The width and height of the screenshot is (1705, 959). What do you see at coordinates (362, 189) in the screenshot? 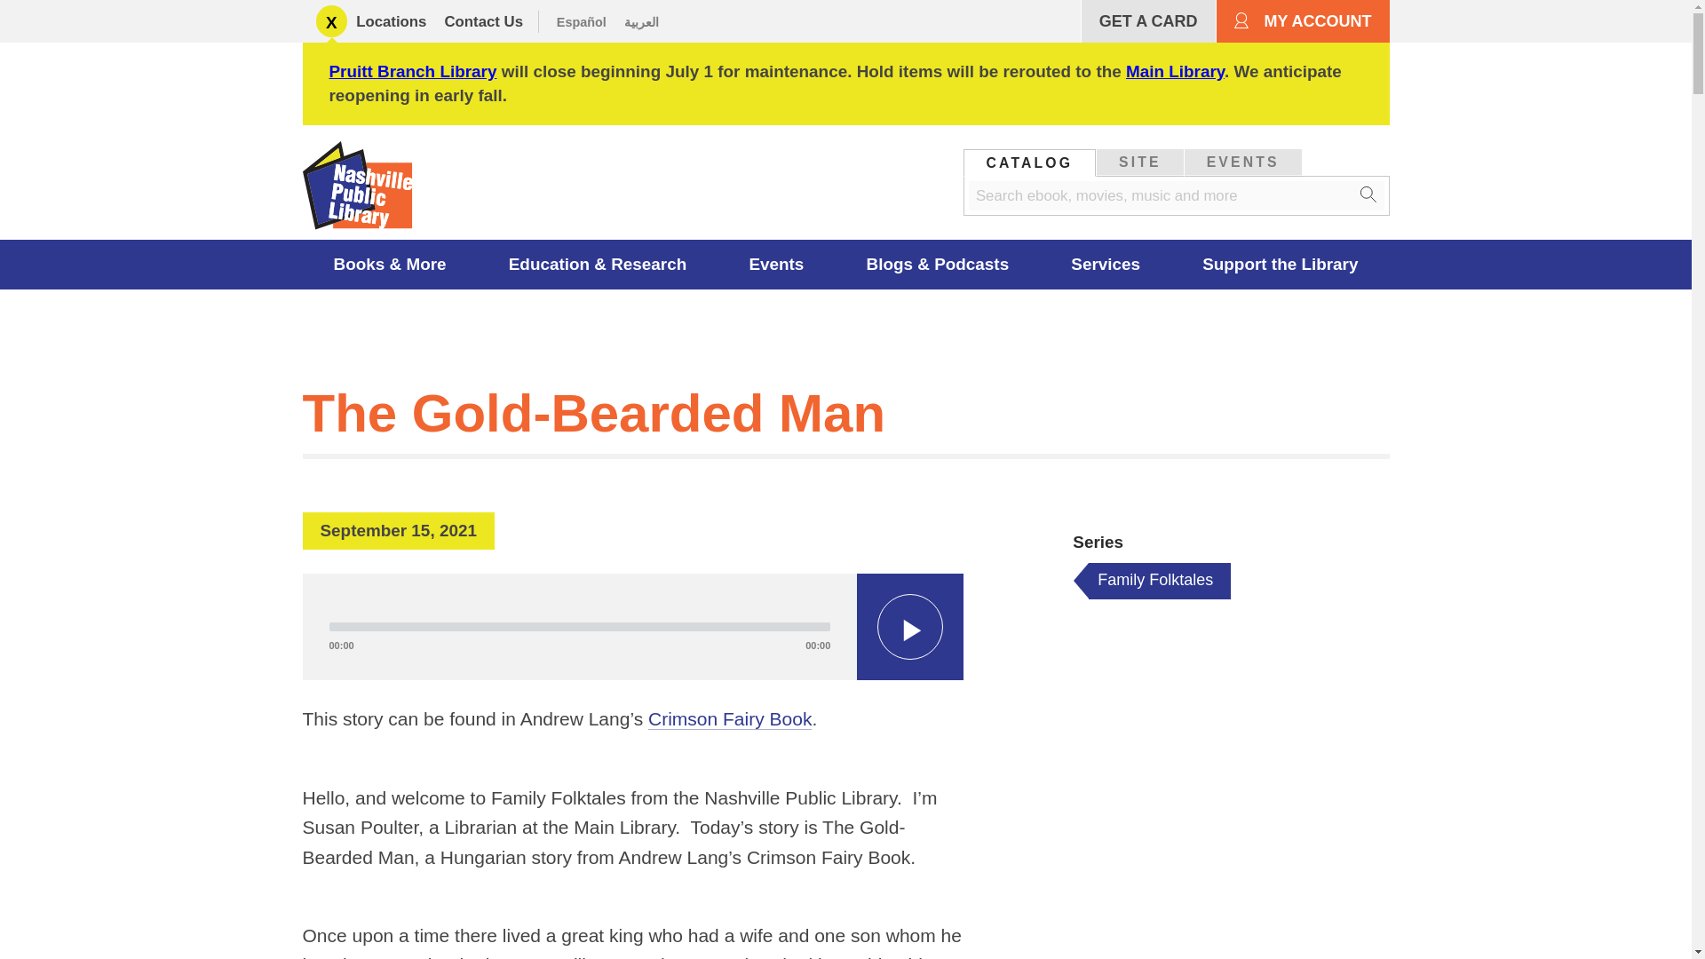
I see `Home` at bounding box center [362, 189].